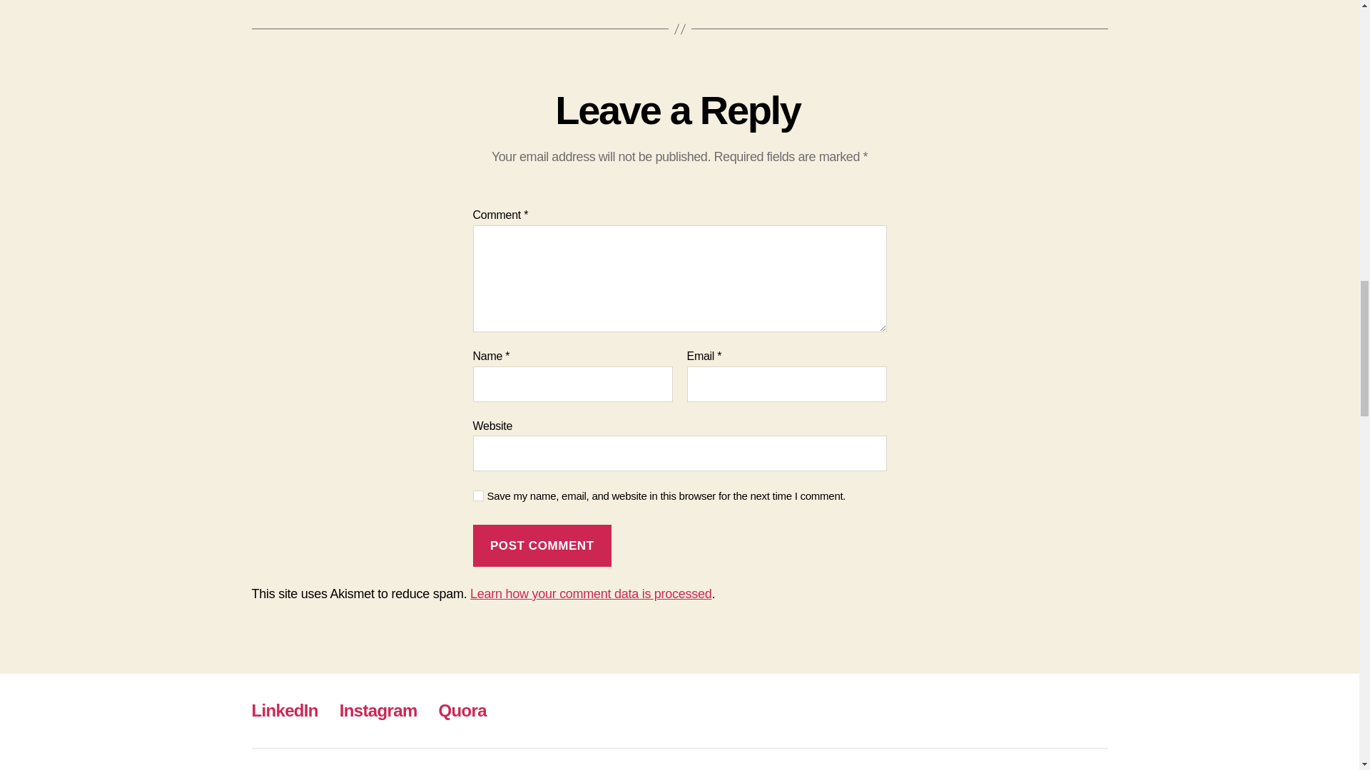  Describe the element at coordinates (462, 710) in the screenshot. I see `Quora` at that location.